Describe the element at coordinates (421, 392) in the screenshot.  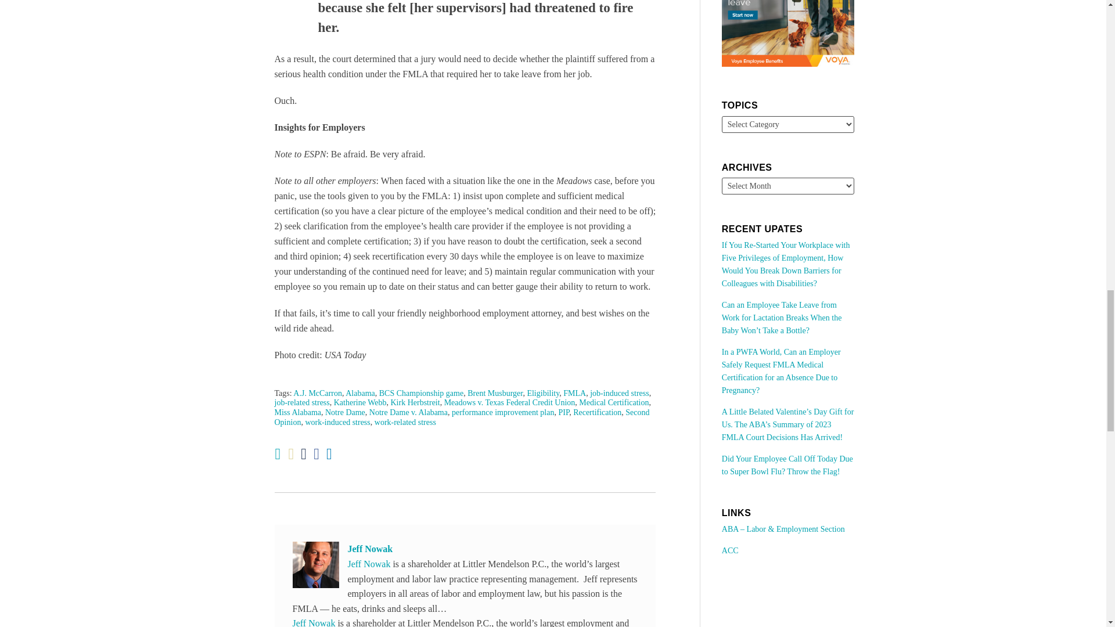
I see `BCS Championship game` at that location.